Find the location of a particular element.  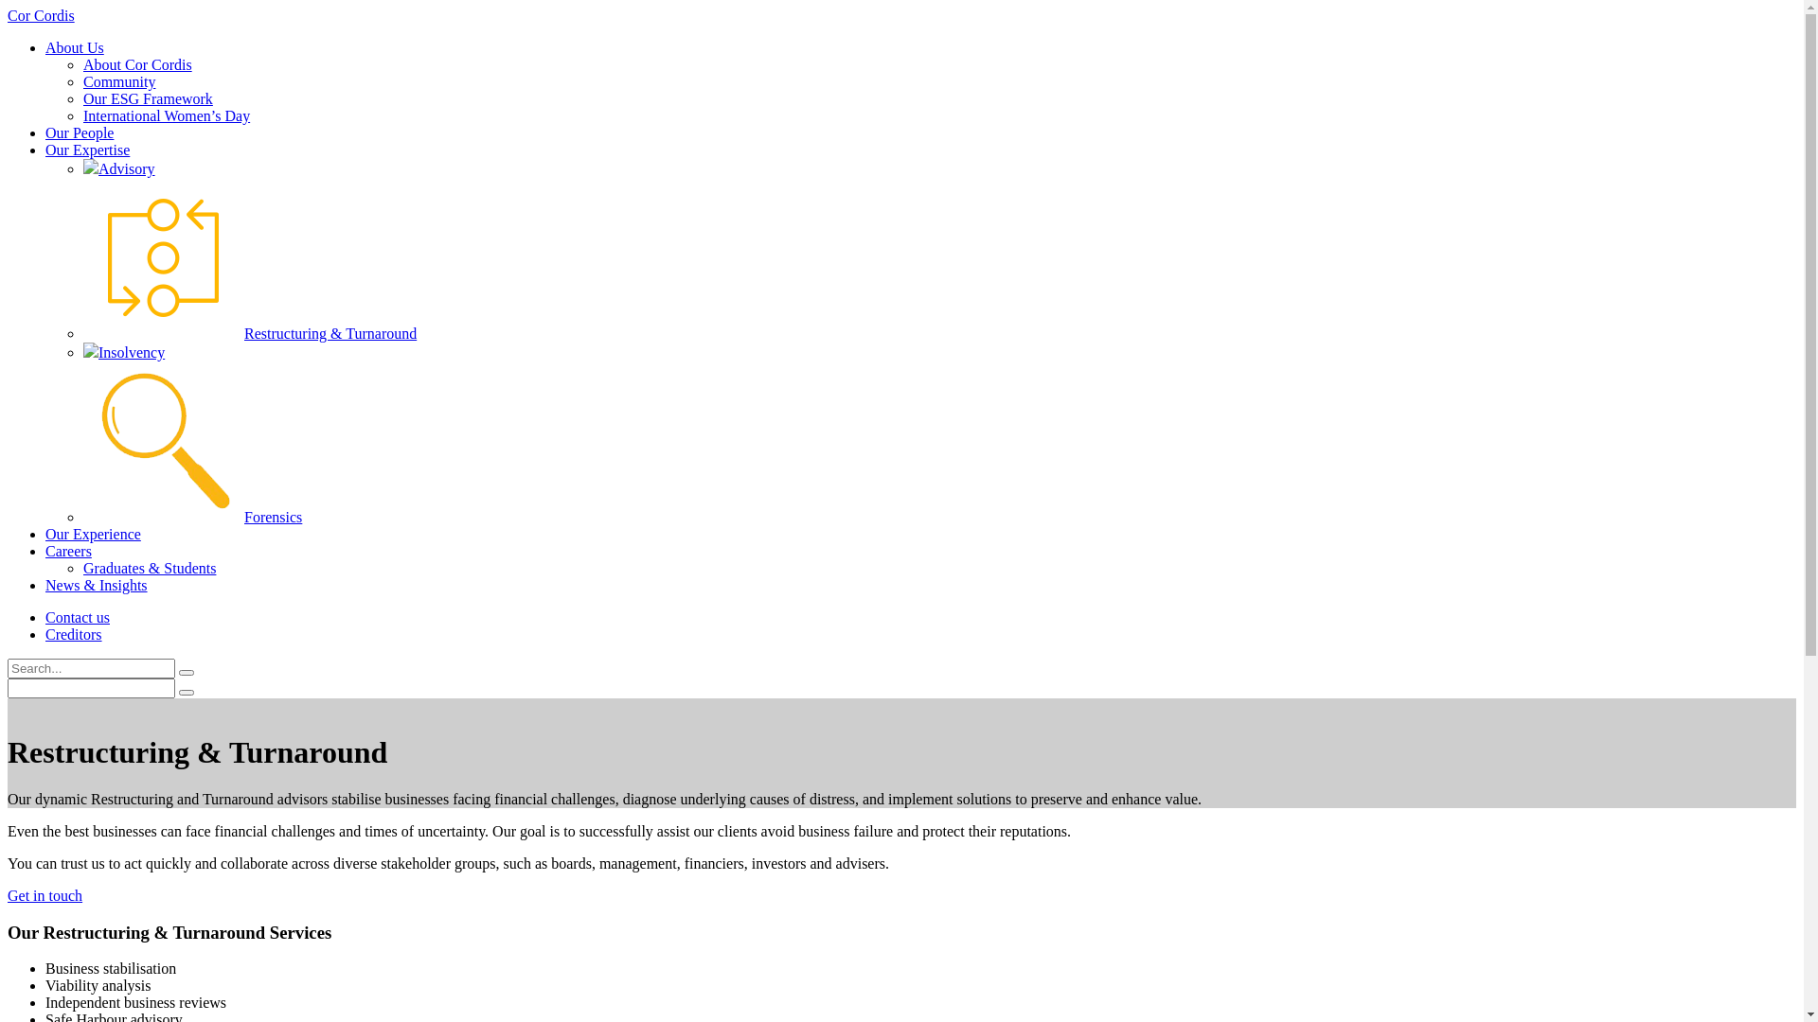

Our Experience is located at coordinates (93, 534).